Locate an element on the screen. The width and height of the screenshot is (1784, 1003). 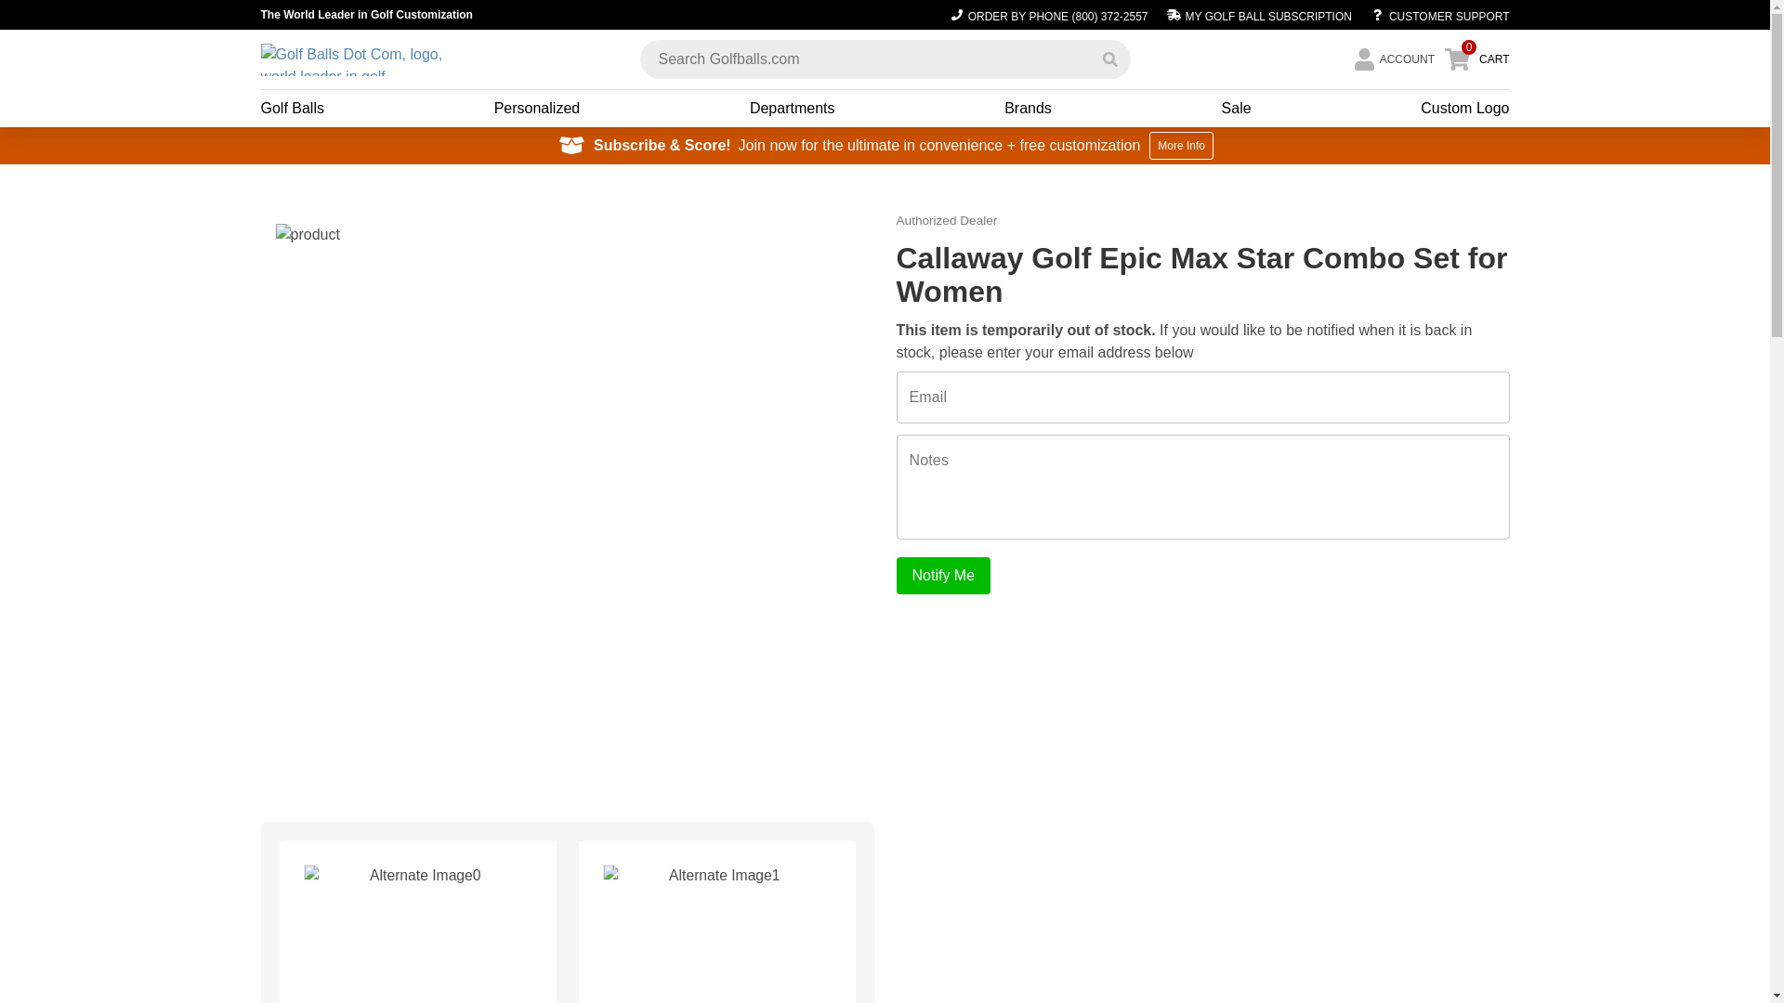
Notify Me is located at coordinates (942, 576).